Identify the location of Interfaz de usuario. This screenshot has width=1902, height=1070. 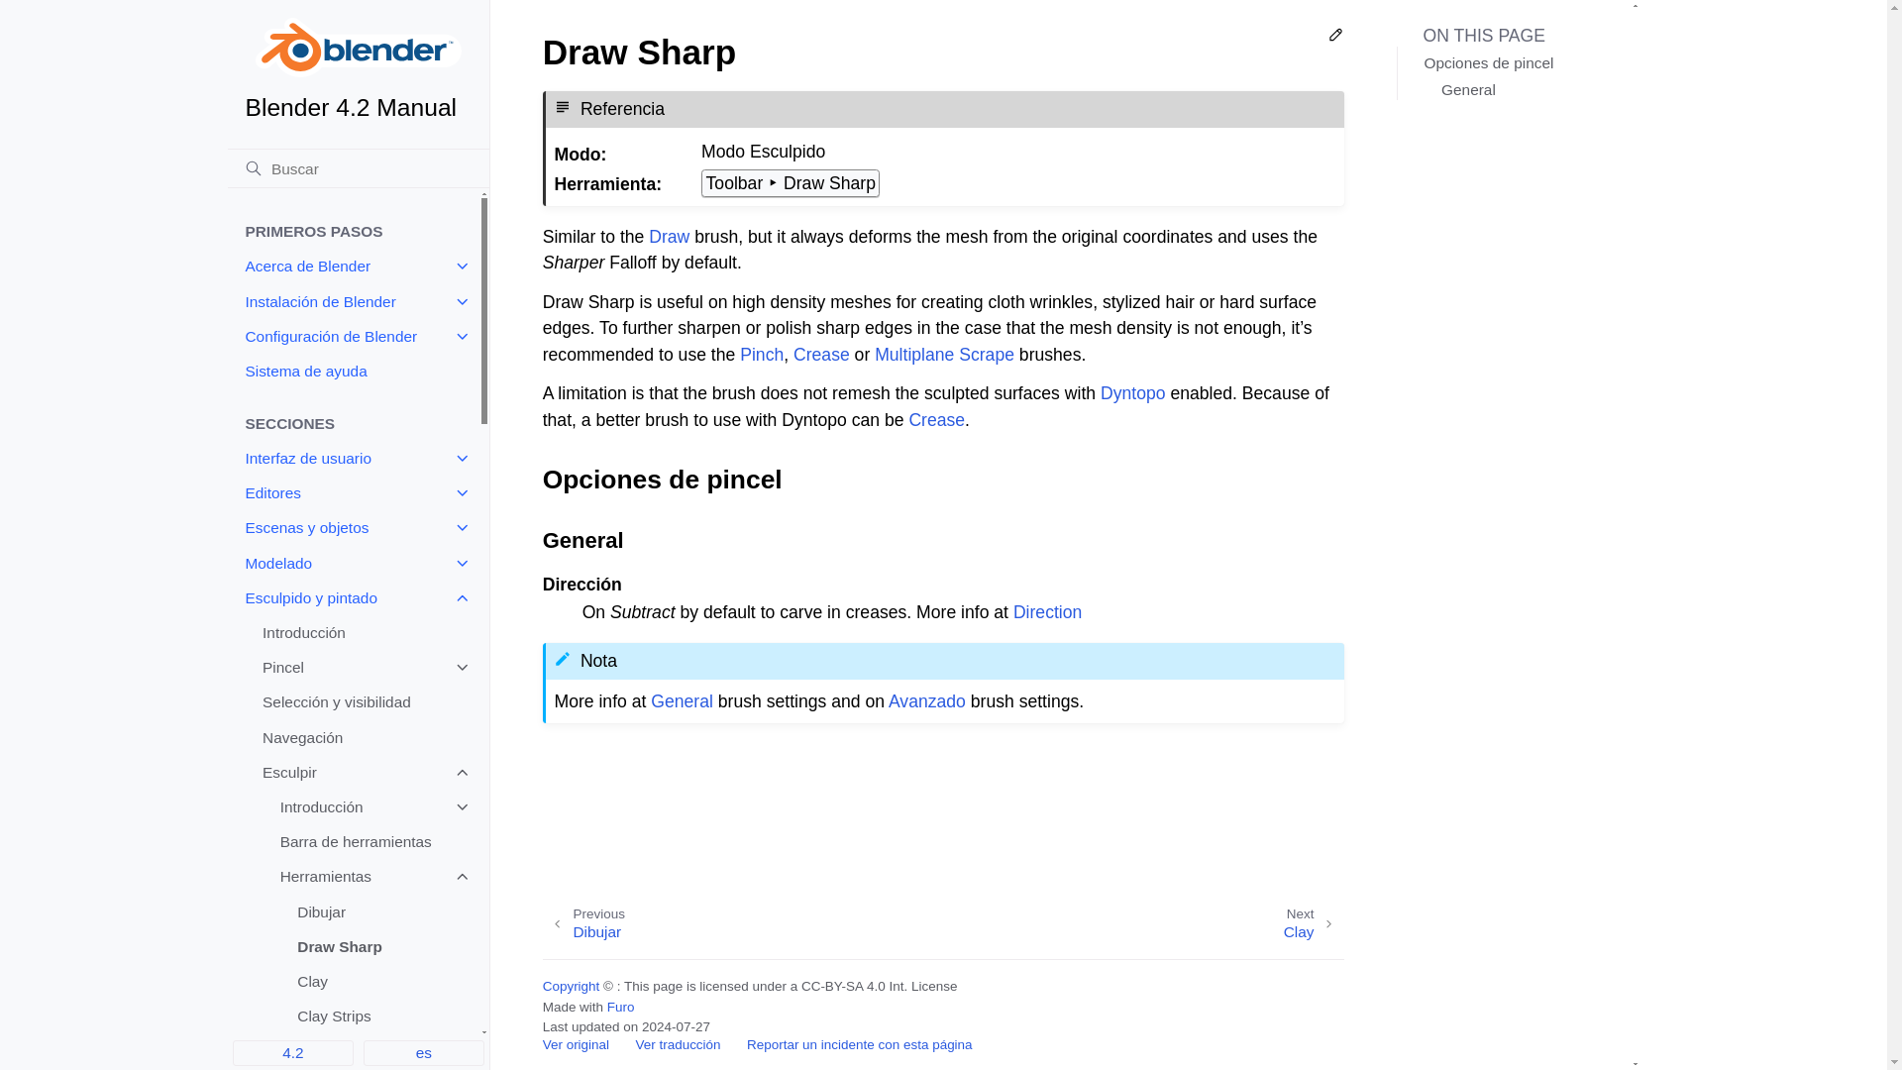
(353, 458).